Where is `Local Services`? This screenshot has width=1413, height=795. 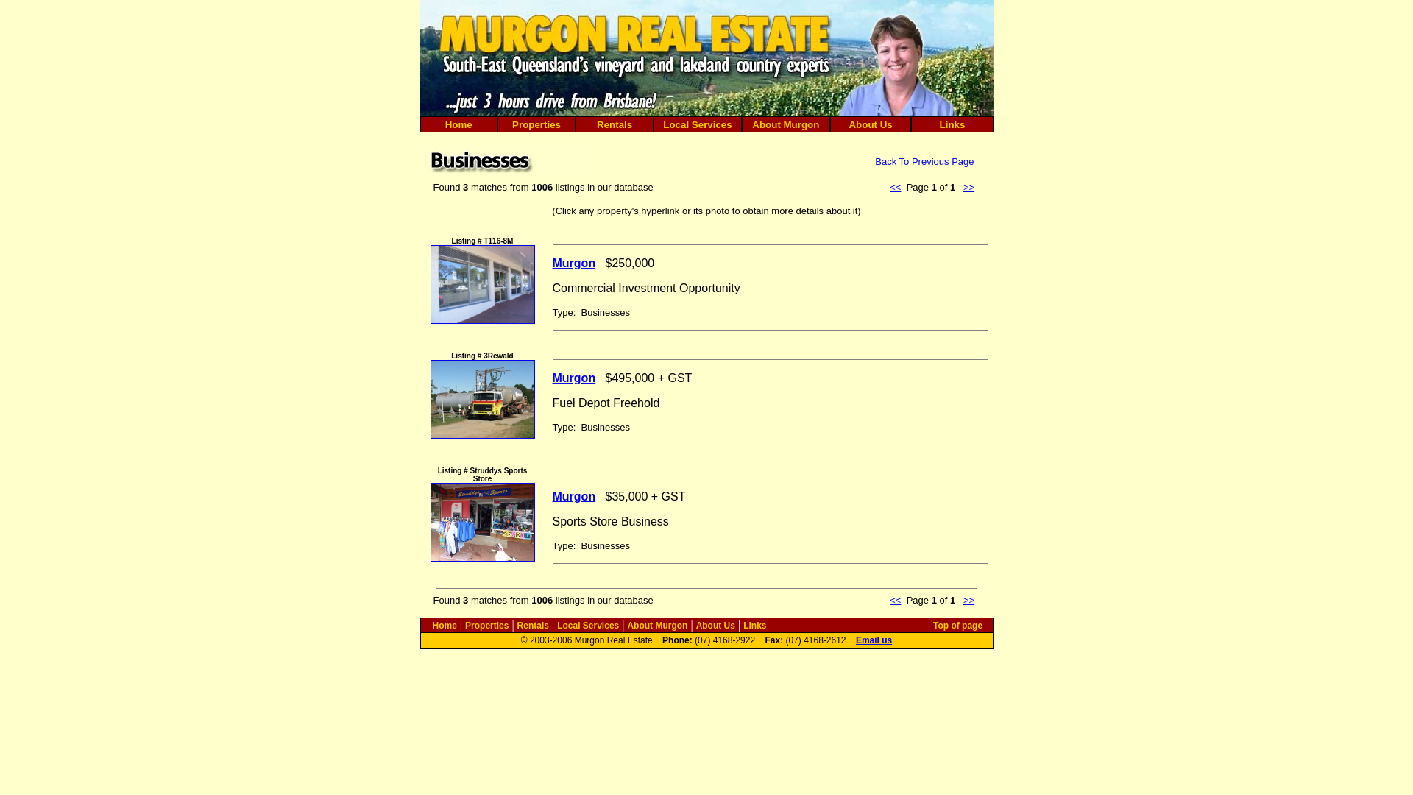 Local Services is located at coordinates (588, 626).